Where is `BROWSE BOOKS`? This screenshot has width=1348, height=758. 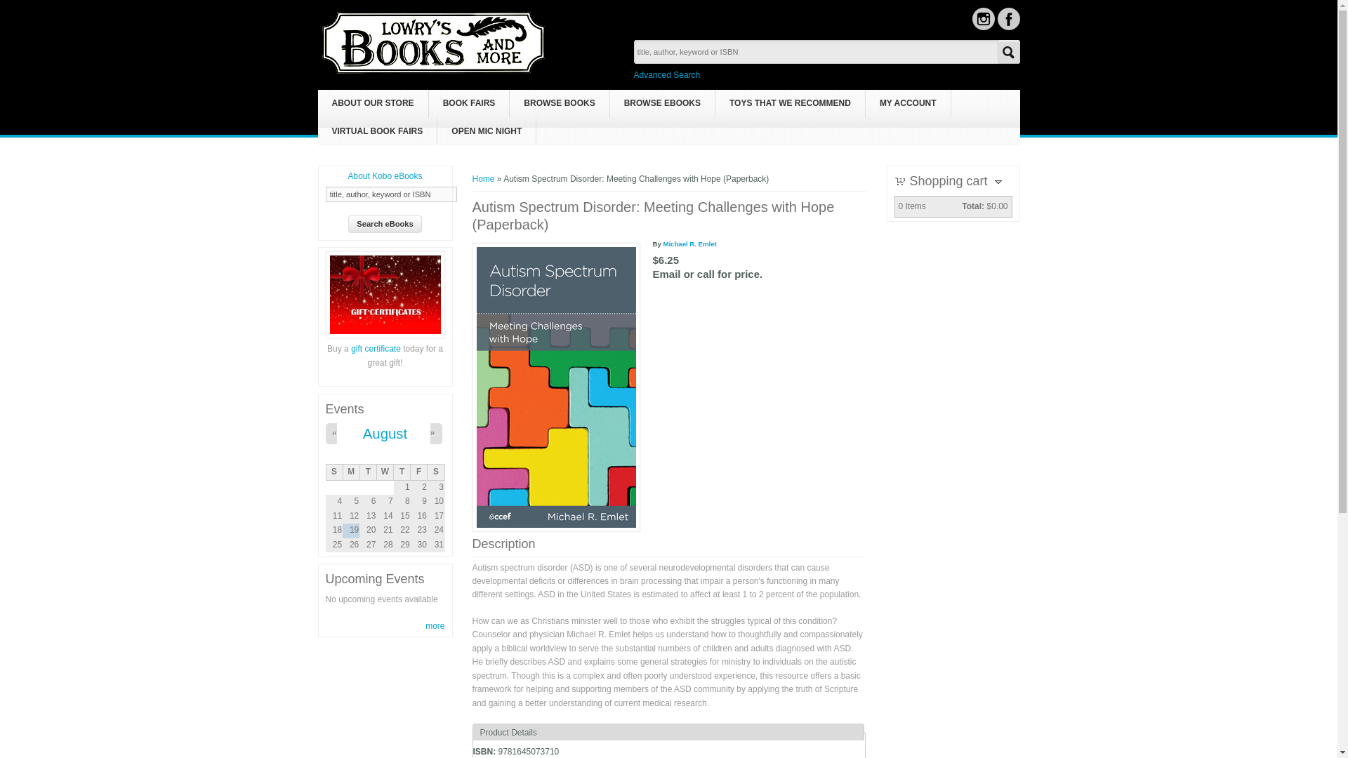
BROWSE BOOKS is located at coordinates (559, 104).